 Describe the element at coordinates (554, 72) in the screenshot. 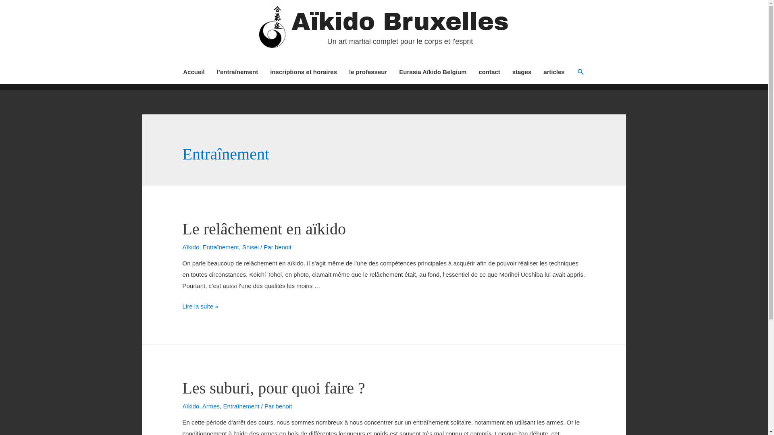

I see `articles` at that location.